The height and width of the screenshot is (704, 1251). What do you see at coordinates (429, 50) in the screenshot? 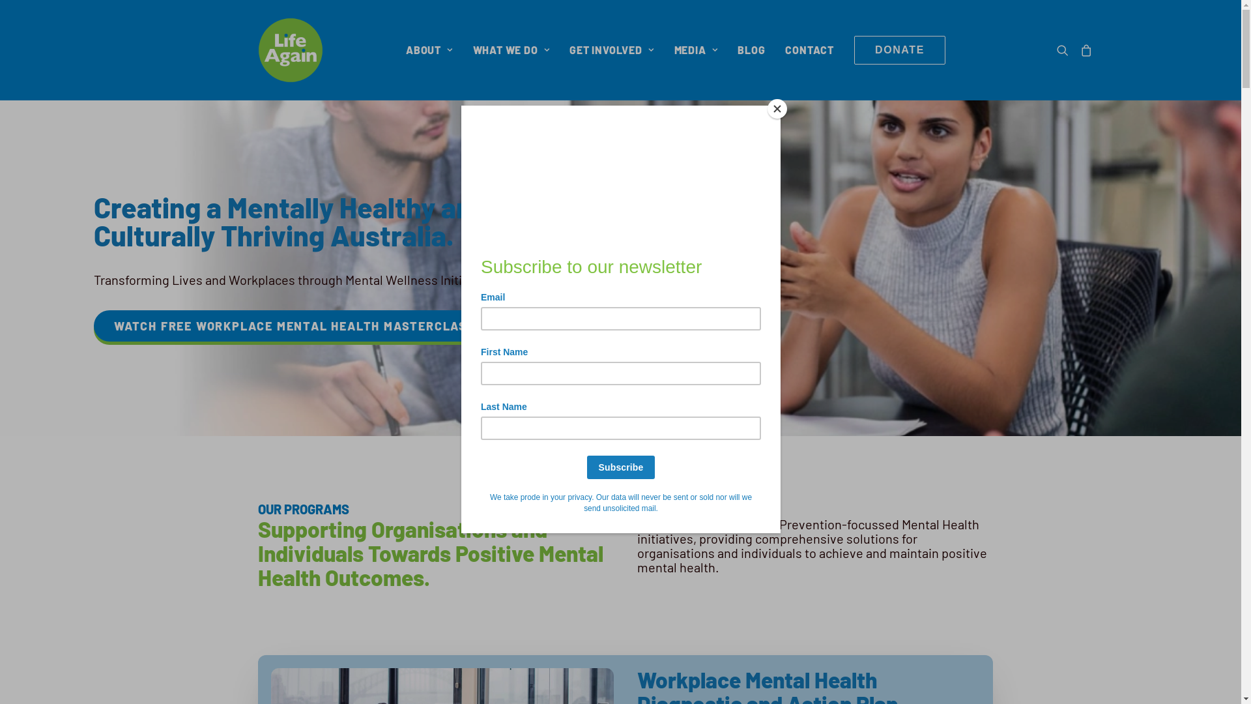
I see `ABOUT` at bounding box center [429, 50].